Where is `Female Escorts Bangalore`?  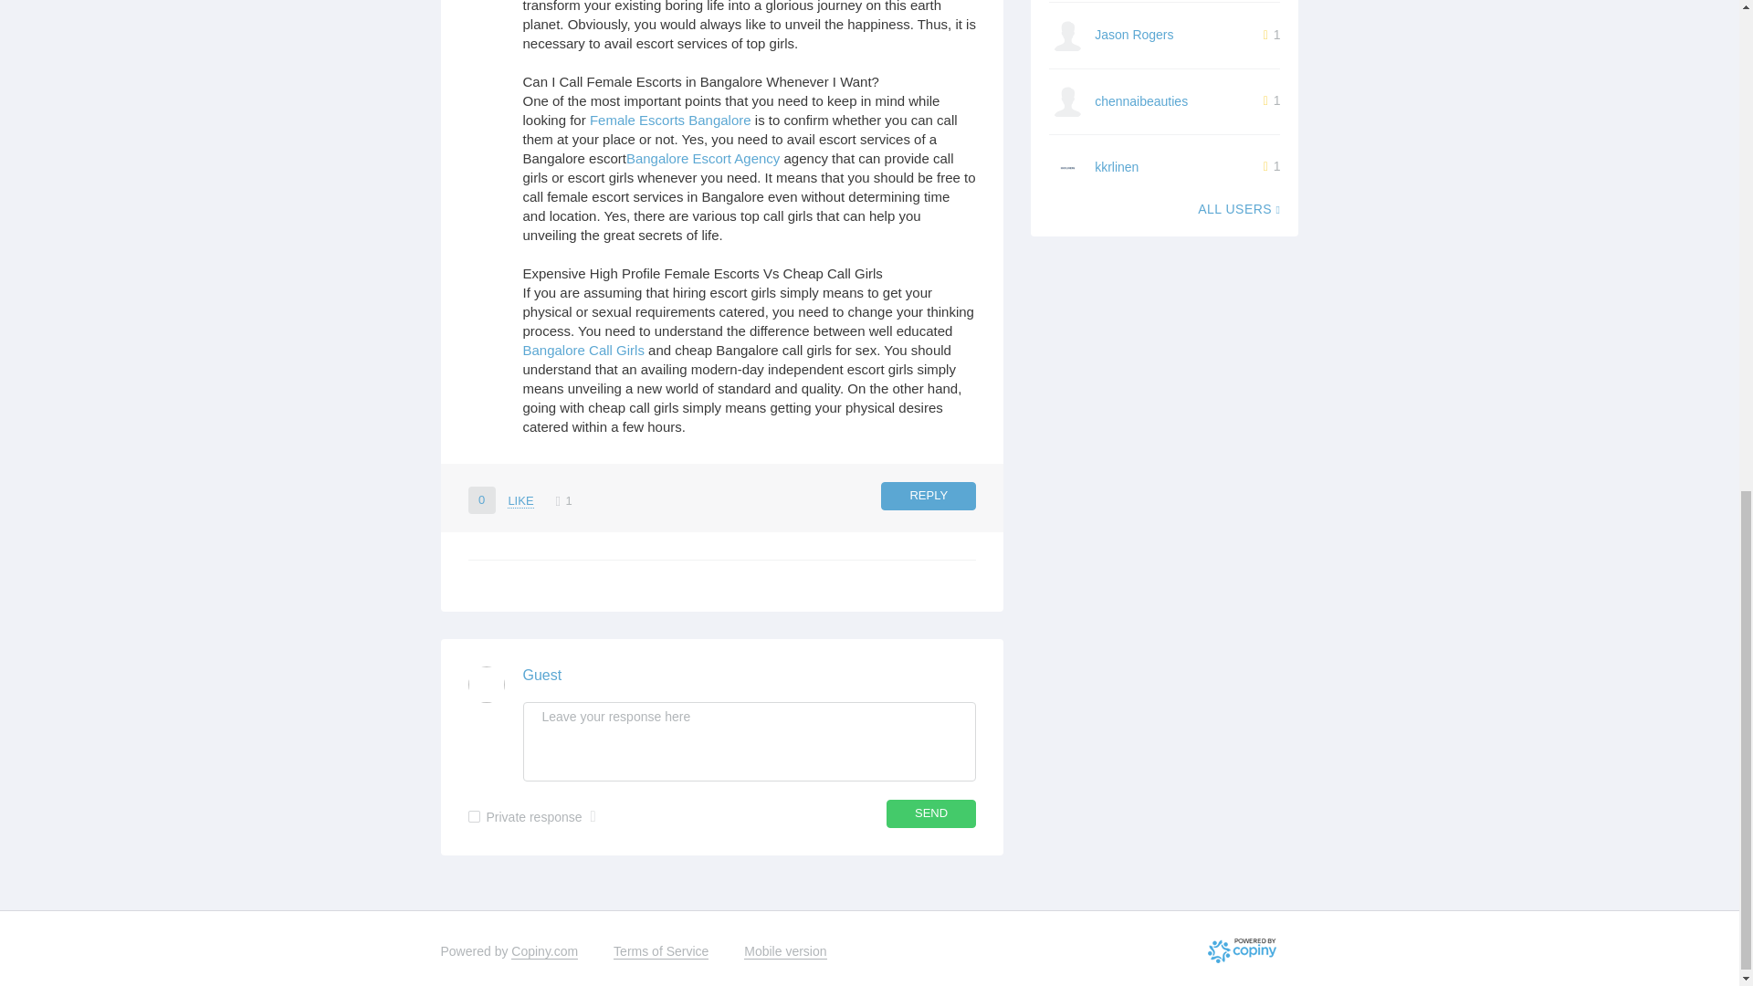
Female Escorts Bangalore is located at coordinates (670, 121).